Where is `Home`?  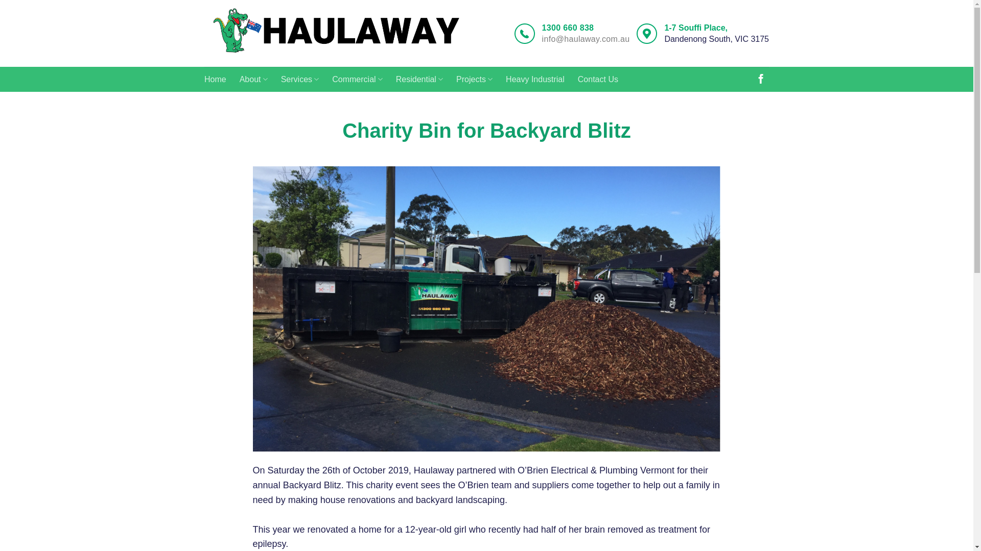 Home is located at coordinates (216, 80).